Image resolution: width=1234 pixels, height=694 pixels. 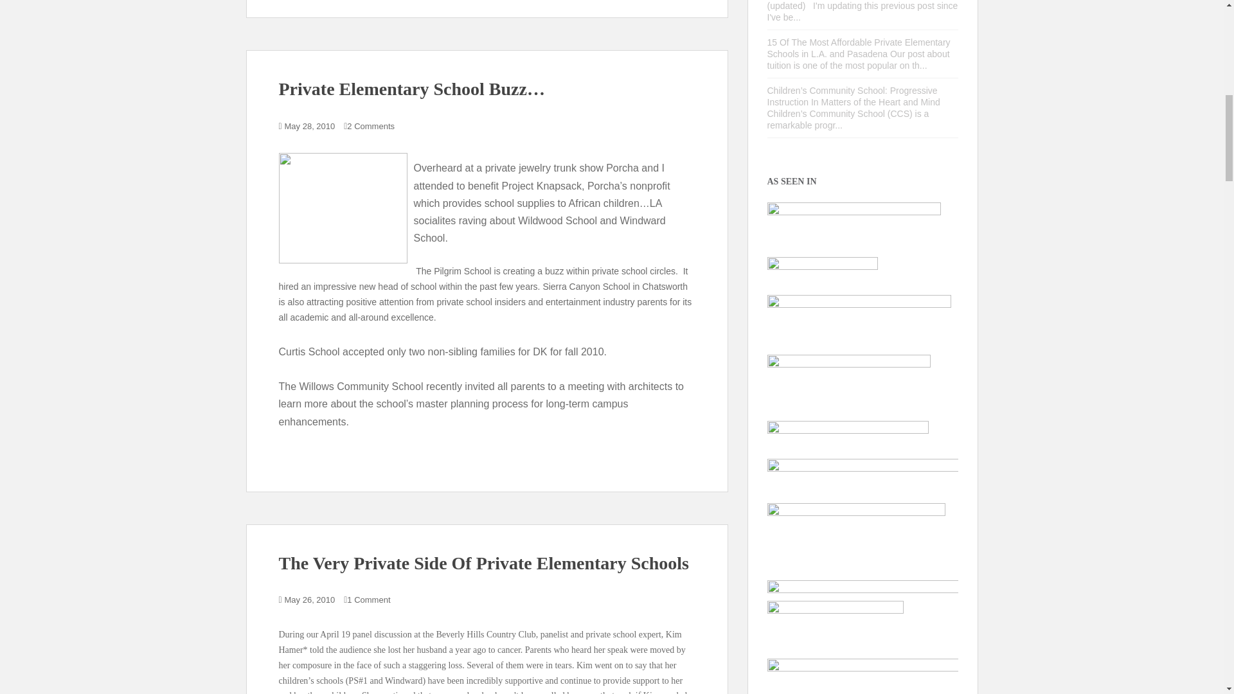 What do you see at coordinates (483, 563) in the screenshot?
I see `The Very Private Side Of Private Elementary Schools` at bounding box center [483, 563].